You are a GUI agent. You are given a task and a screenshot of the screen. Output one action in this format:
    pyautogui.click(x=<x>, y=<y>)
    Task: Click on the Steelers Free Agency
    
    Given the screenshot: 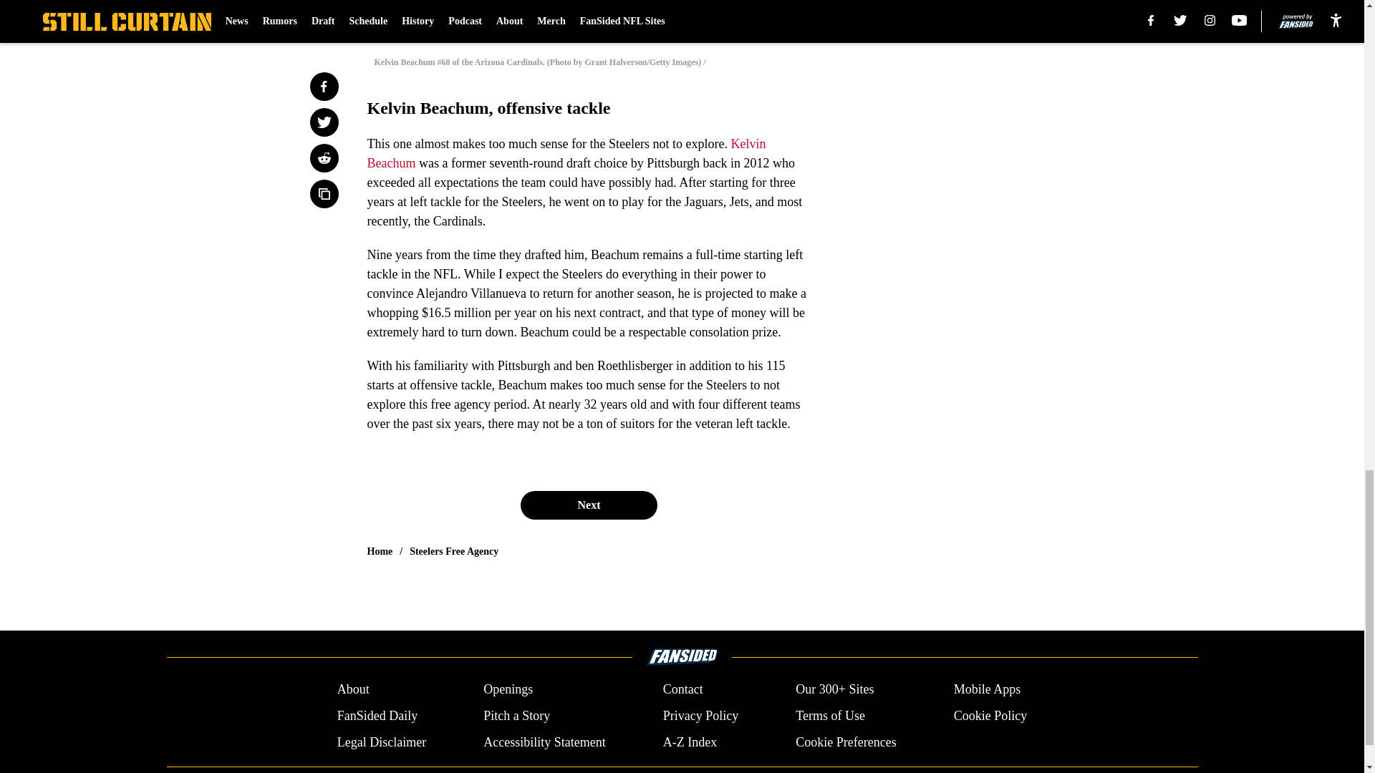 What is the action you would take?
    pyautogui.click(x=454, y=551)
    